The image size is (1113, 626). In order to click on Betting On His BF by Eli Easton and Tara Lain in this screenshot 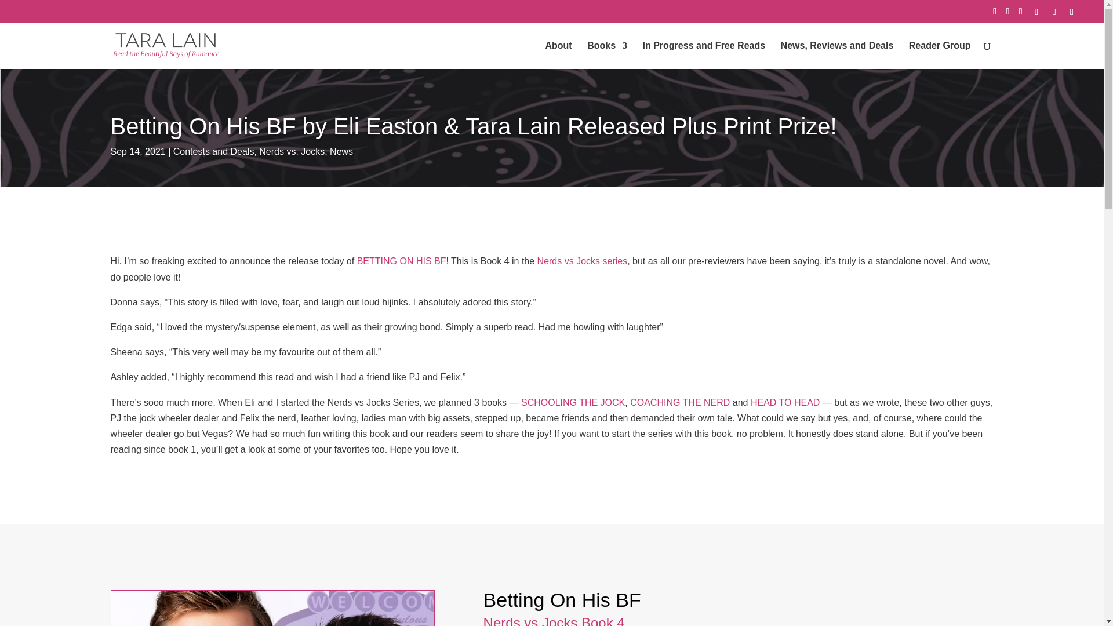, I will do `click(272, 609)`.